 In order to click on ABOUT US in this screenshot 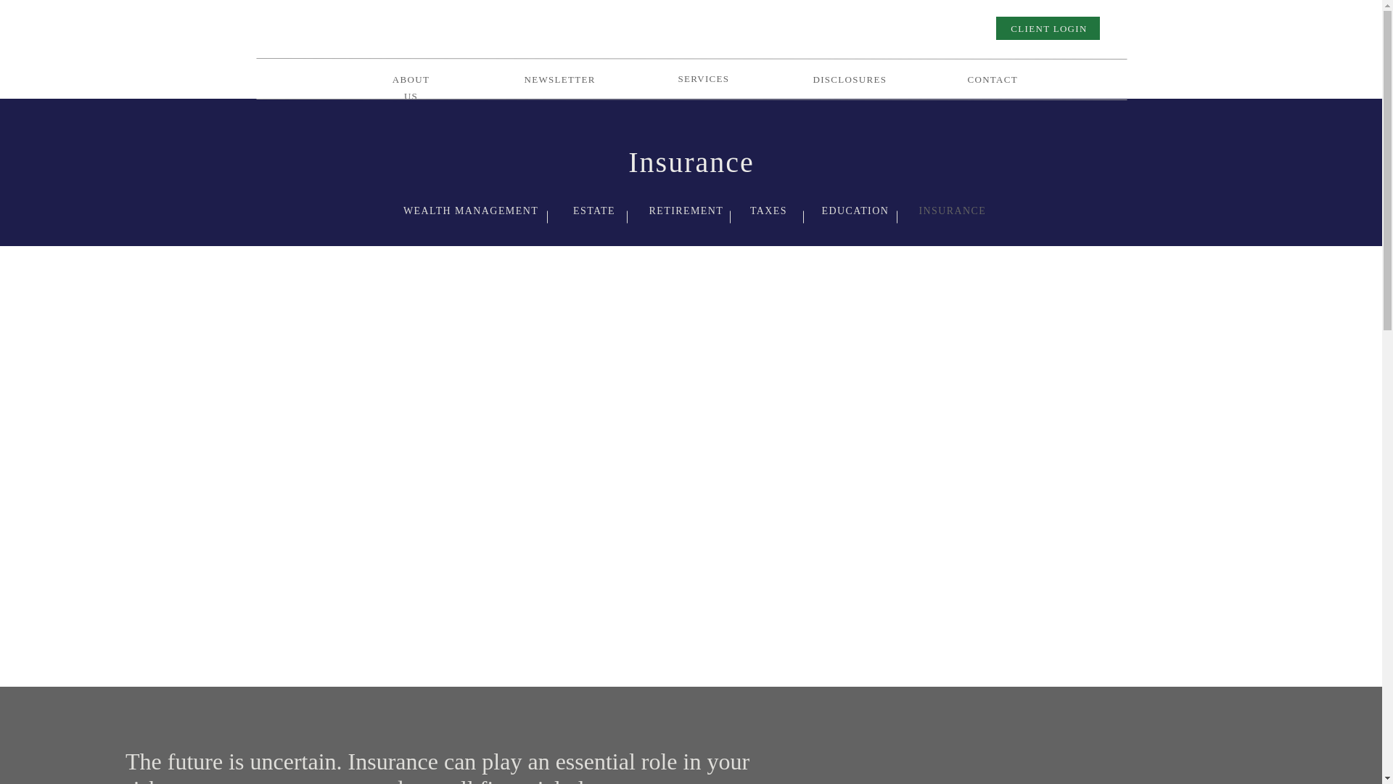, I will do `click(411, 78)`.